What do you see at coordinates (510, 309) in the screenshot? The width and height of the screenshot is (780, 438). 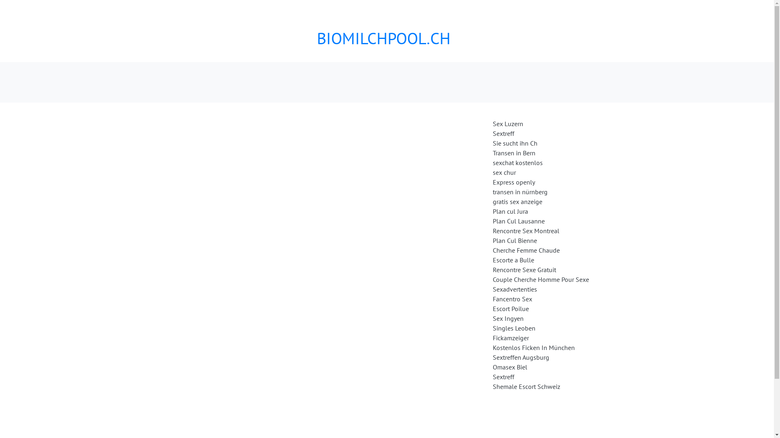 I see `Escort Poilue` at bounding box center [510, 309].